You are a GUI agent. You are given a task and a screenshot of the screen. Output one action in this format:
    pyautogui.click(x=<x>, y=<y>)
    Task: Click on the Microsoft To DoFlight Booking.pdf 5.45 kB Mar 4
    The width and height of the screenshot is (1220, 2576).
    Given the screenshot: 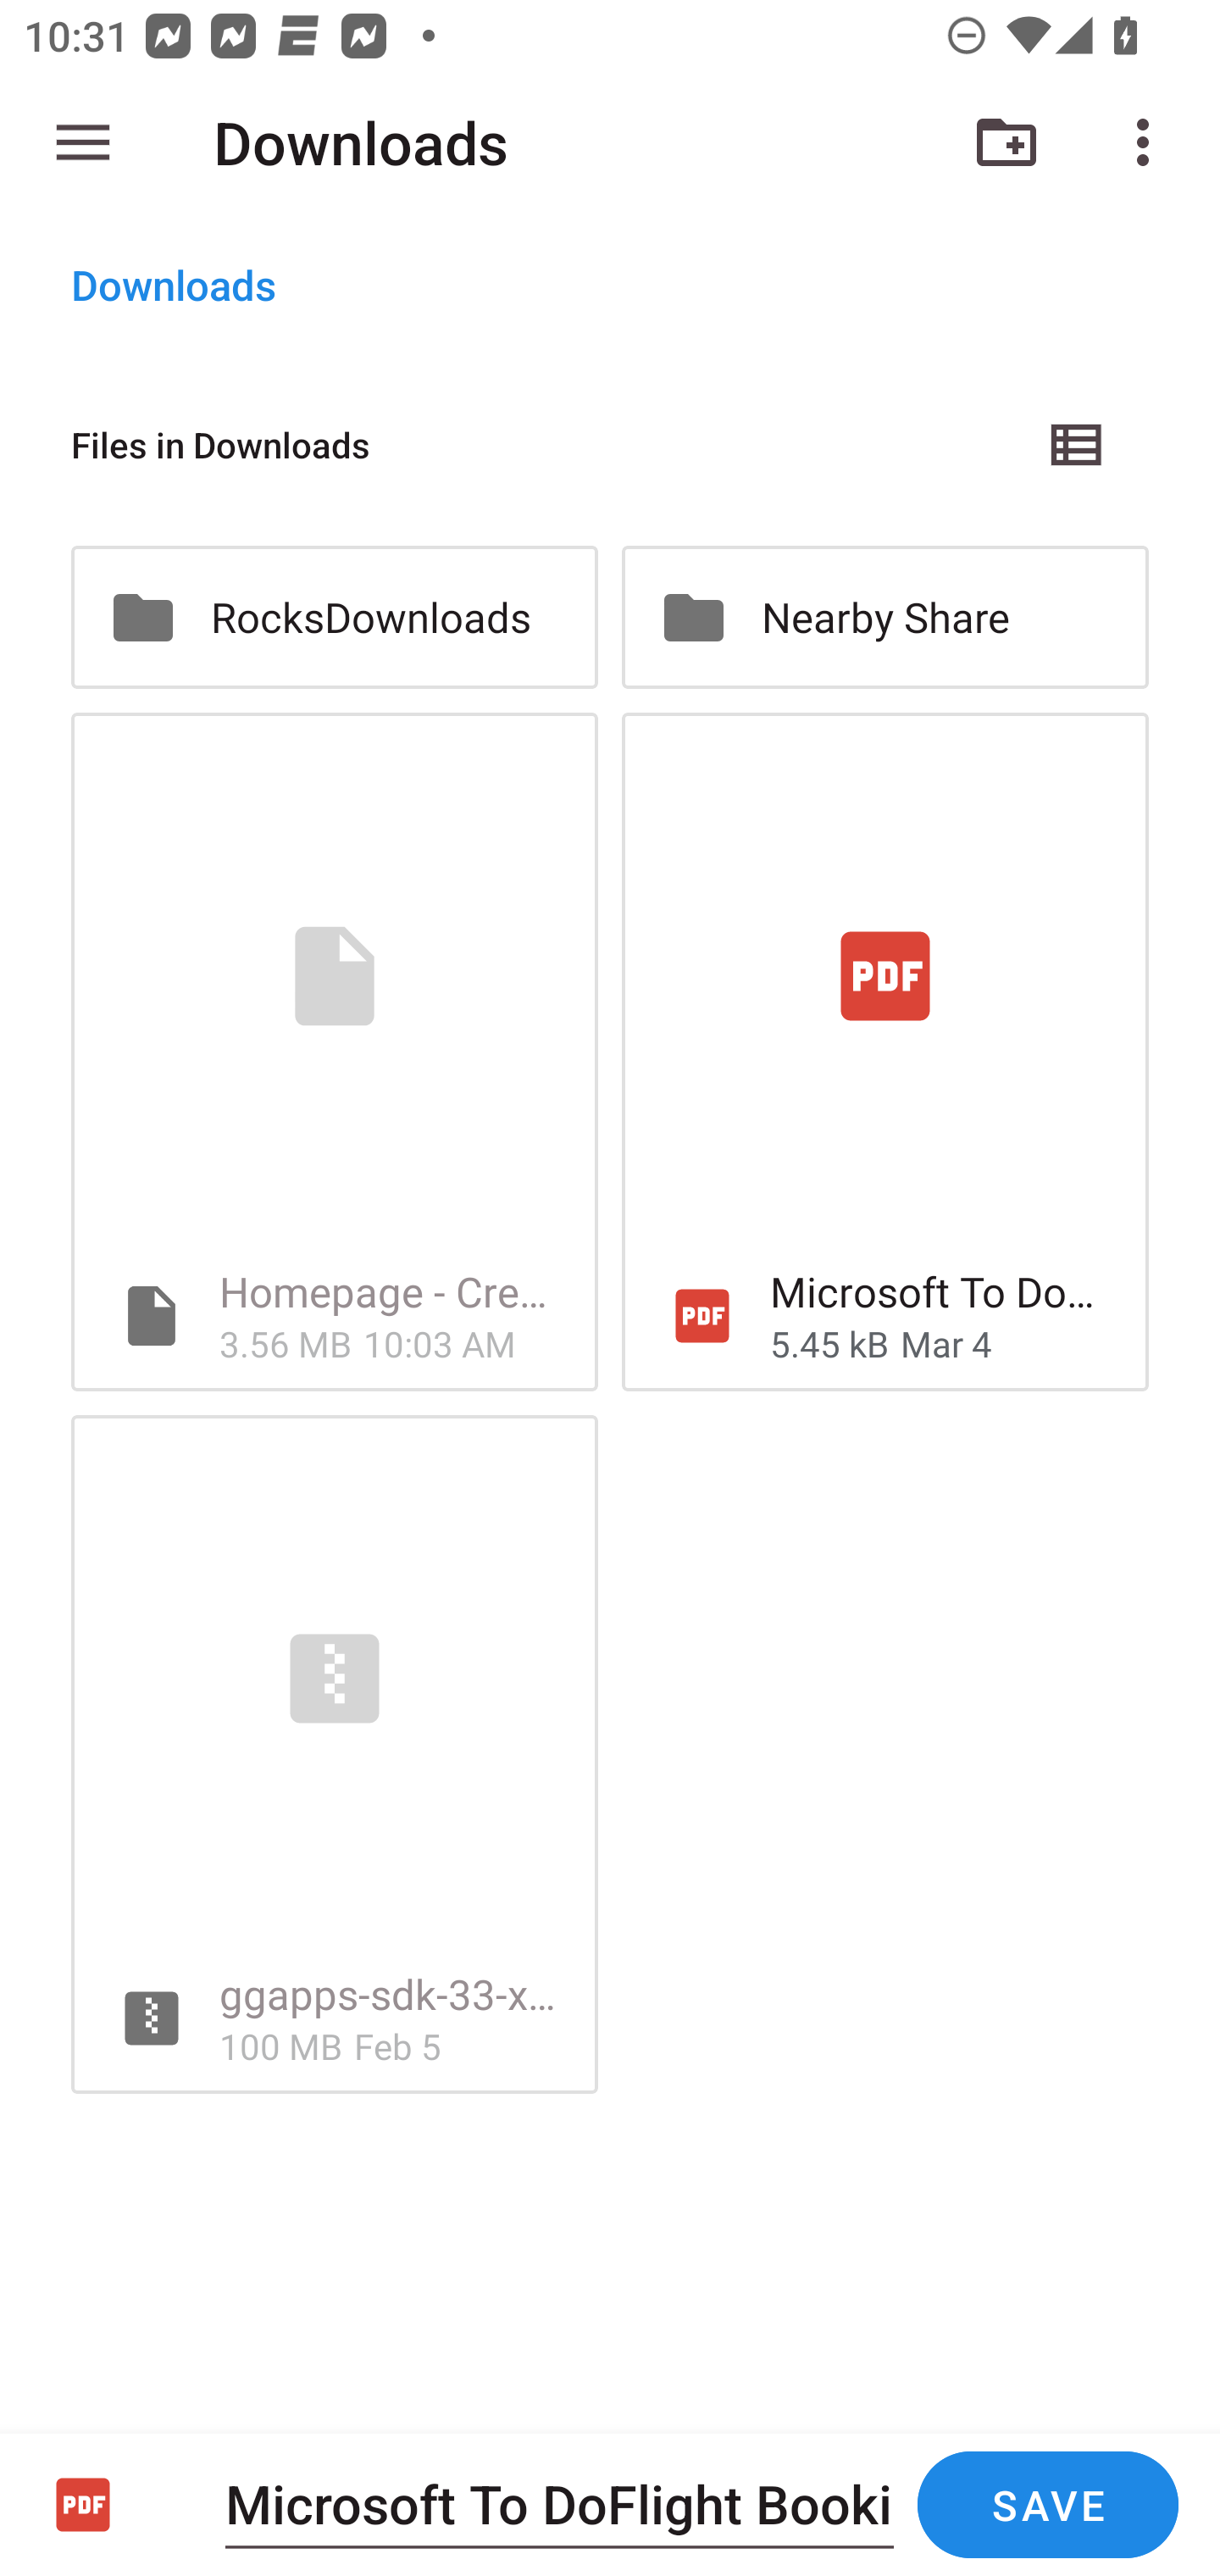 What is the action you would take?
    pyautogui.click(x=885, y=1052)
    